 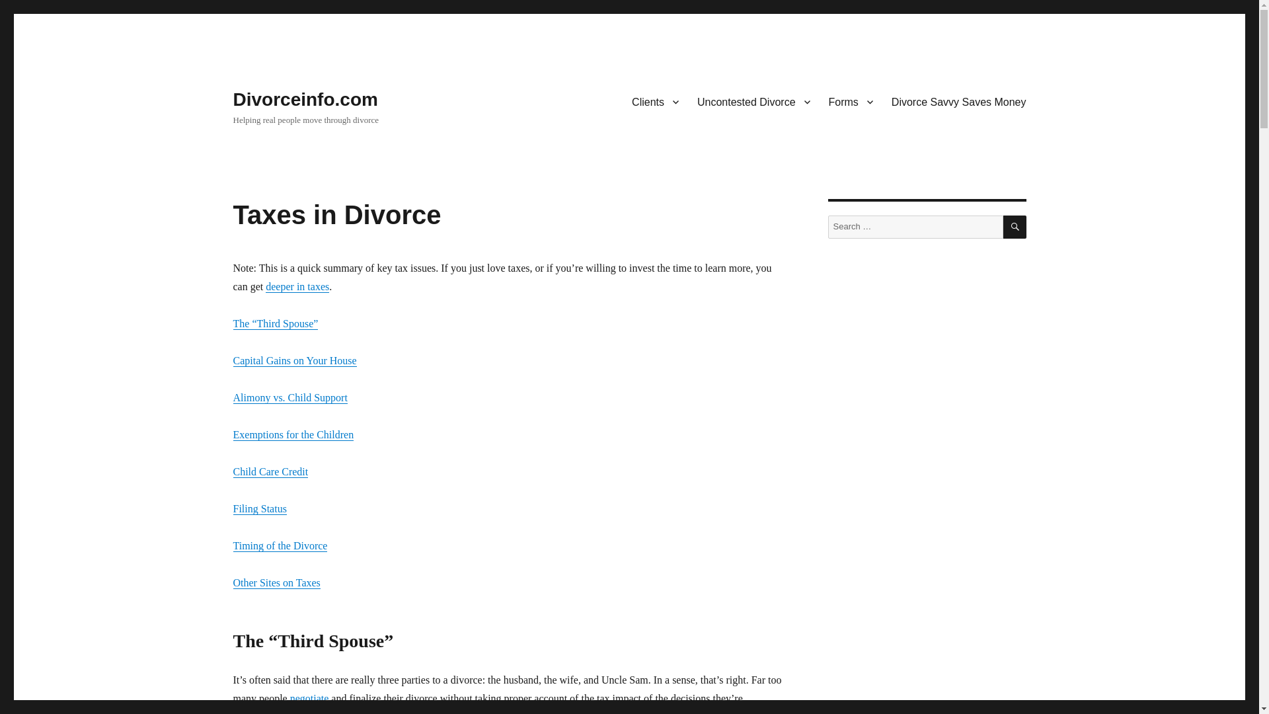 I want to click on Other Sites on Taxes, so click(x=276, y=582).